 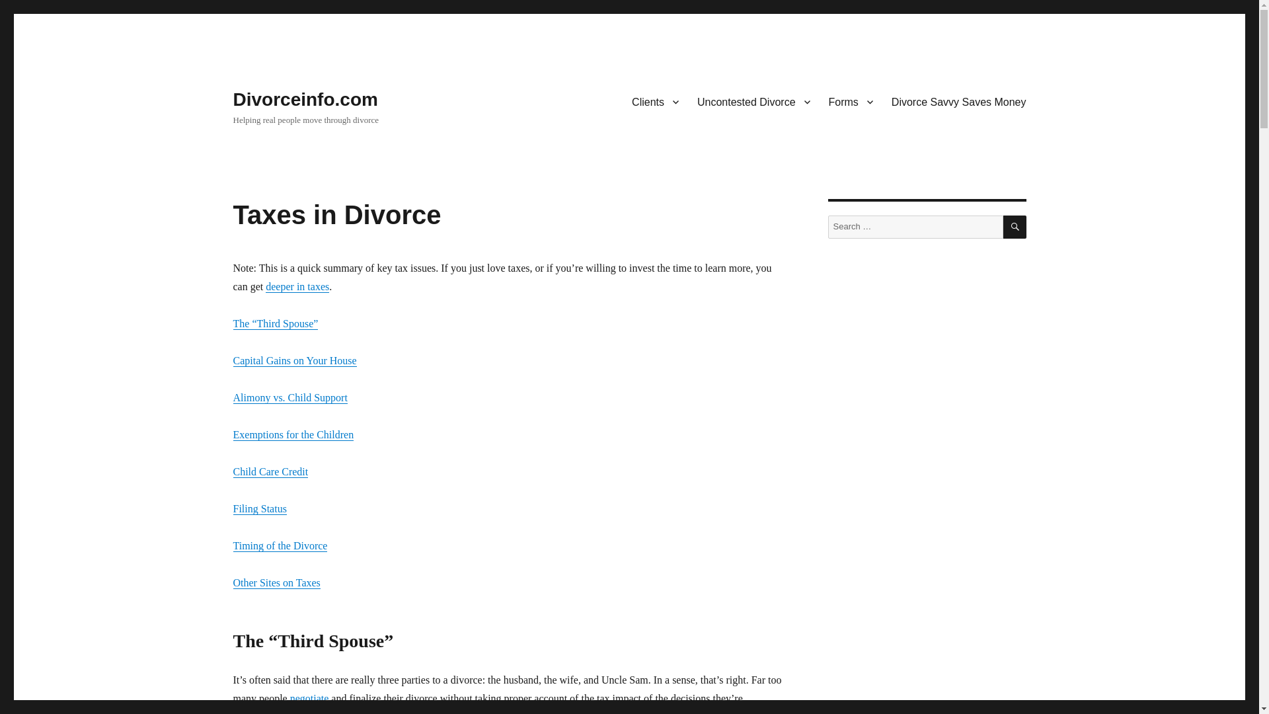 I want to click on Other Sites on Taxes, so click(x=276, y=582).